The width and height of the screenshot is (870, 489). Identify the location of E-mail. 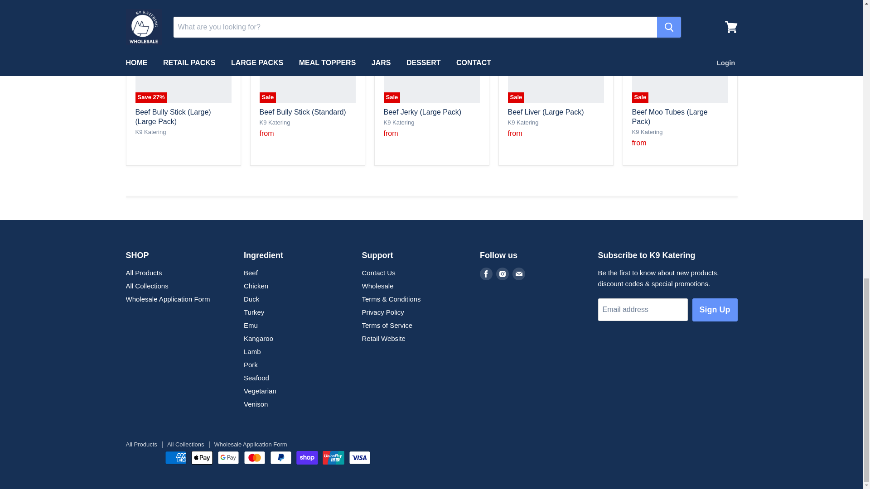
(519, 274).